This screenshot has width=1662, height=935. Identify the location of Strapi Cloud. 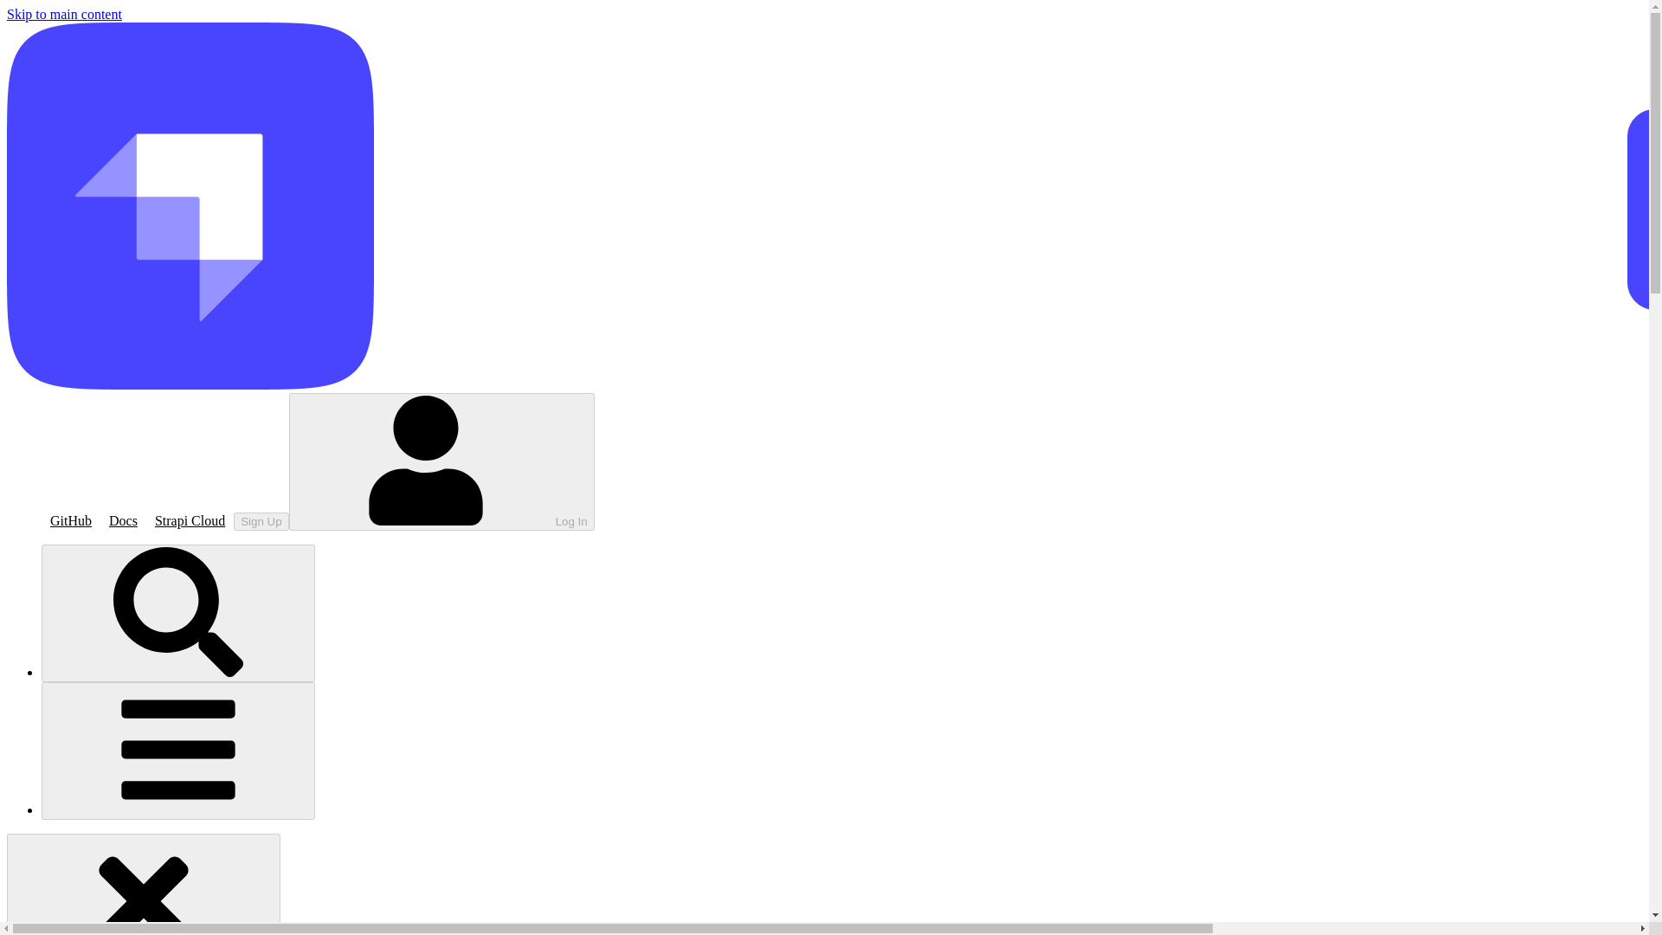
(190, 520).